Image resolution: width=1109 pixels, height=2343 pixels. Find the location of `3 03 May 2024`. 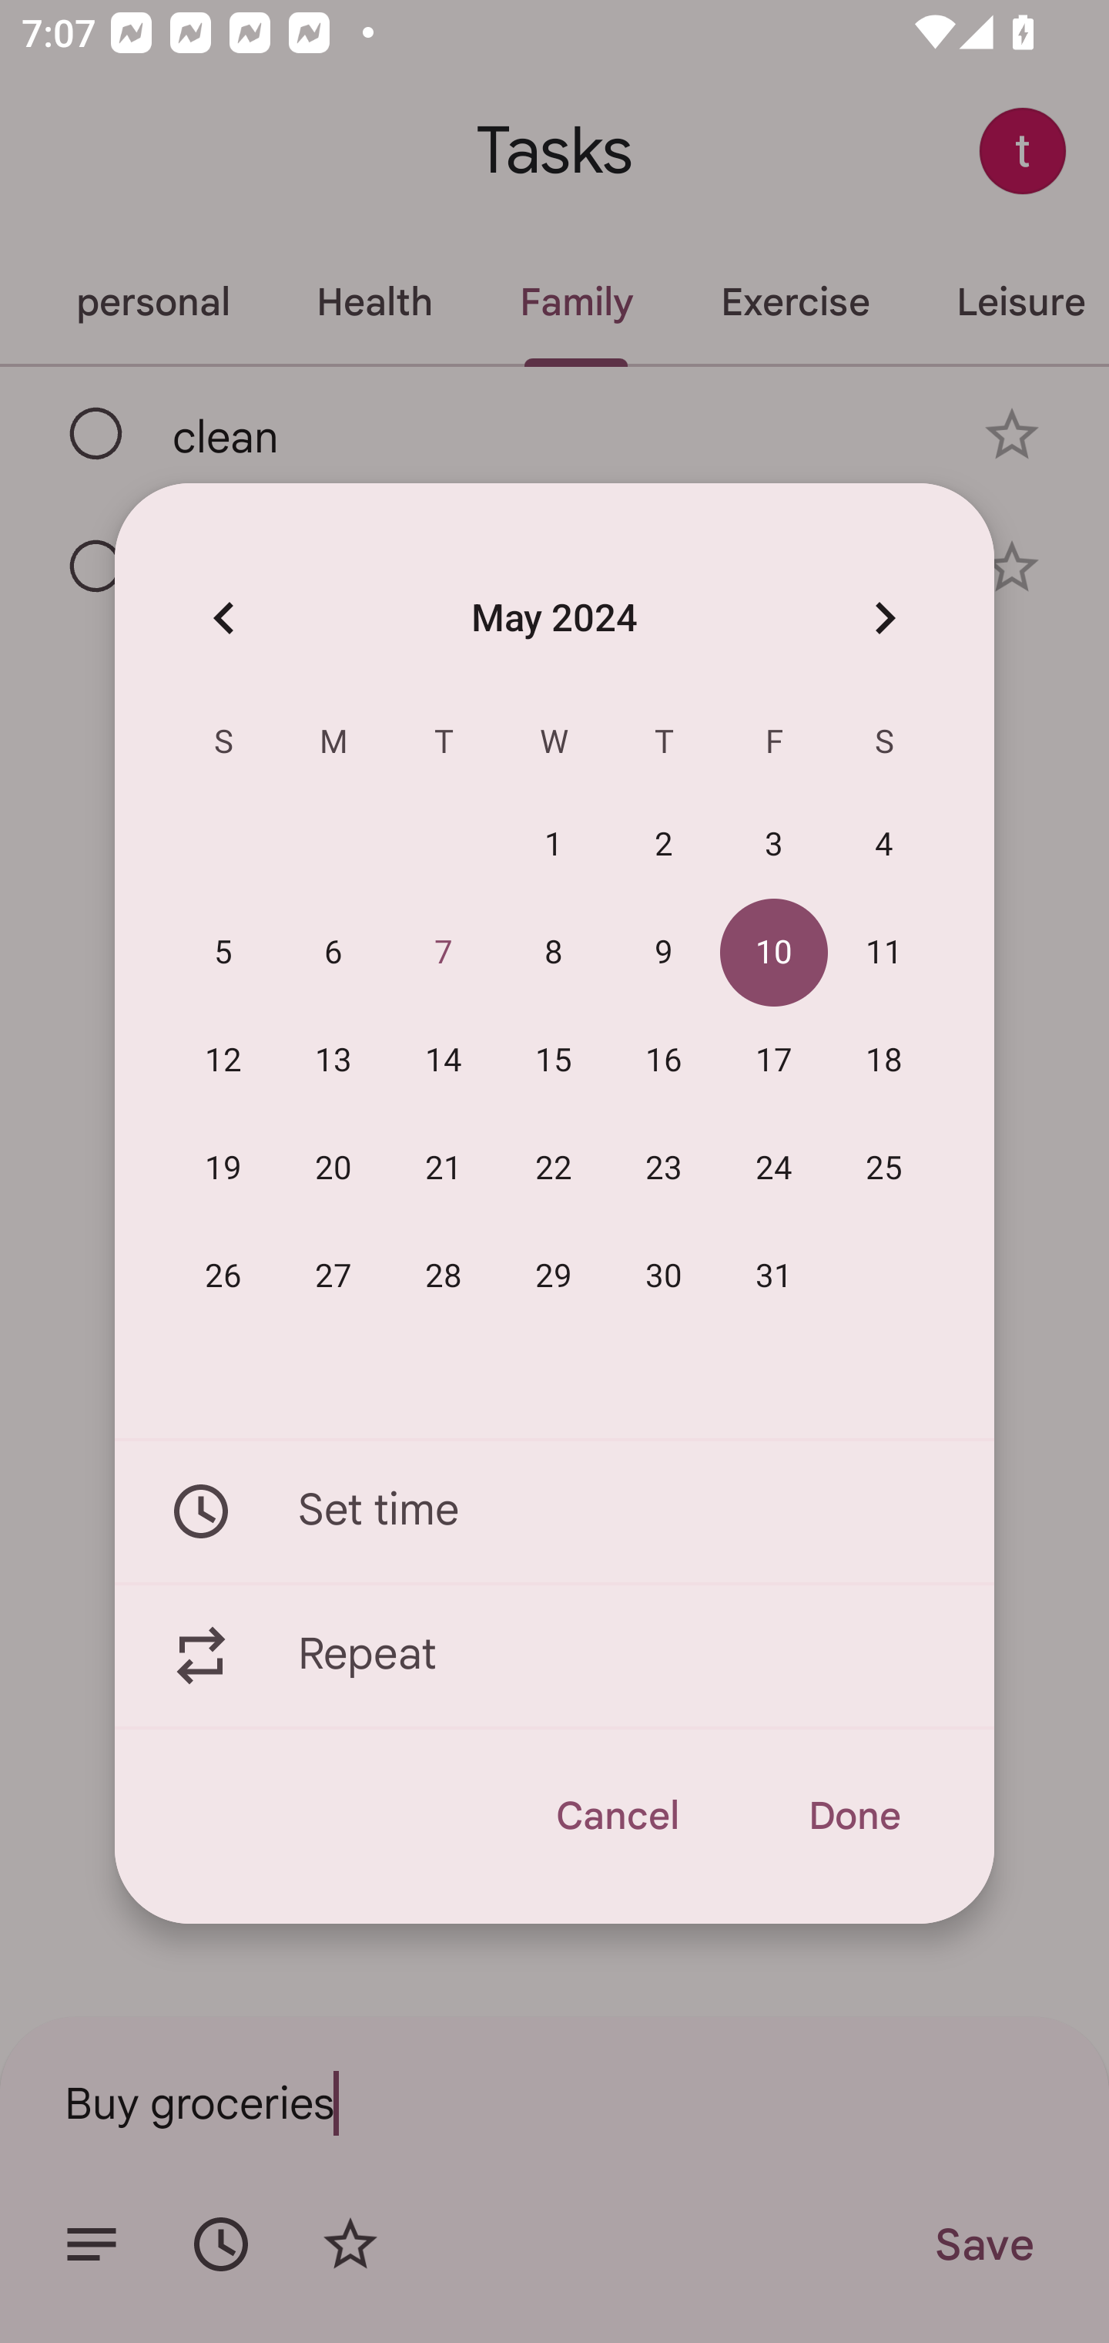

3 03 May 2024 is located at coordinates (775, 845).